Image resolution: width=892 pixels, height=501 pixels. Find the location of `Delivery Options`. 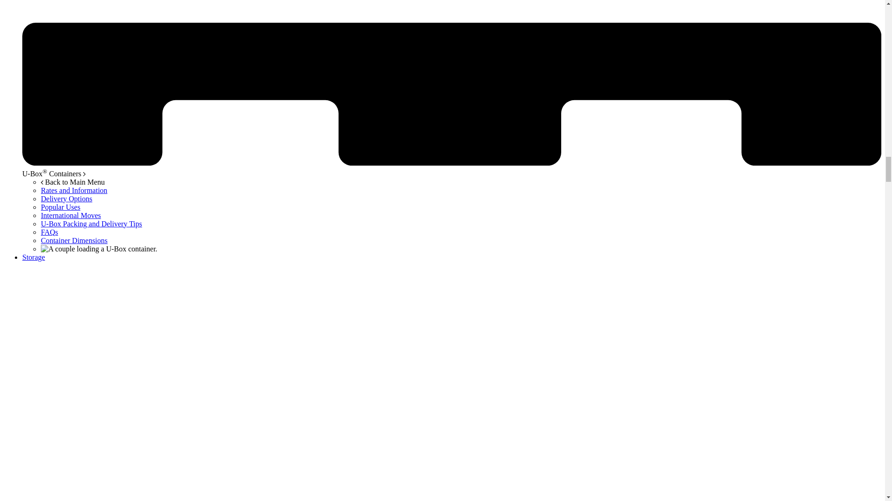

Delivery Options is located at coordinates (67, 199).